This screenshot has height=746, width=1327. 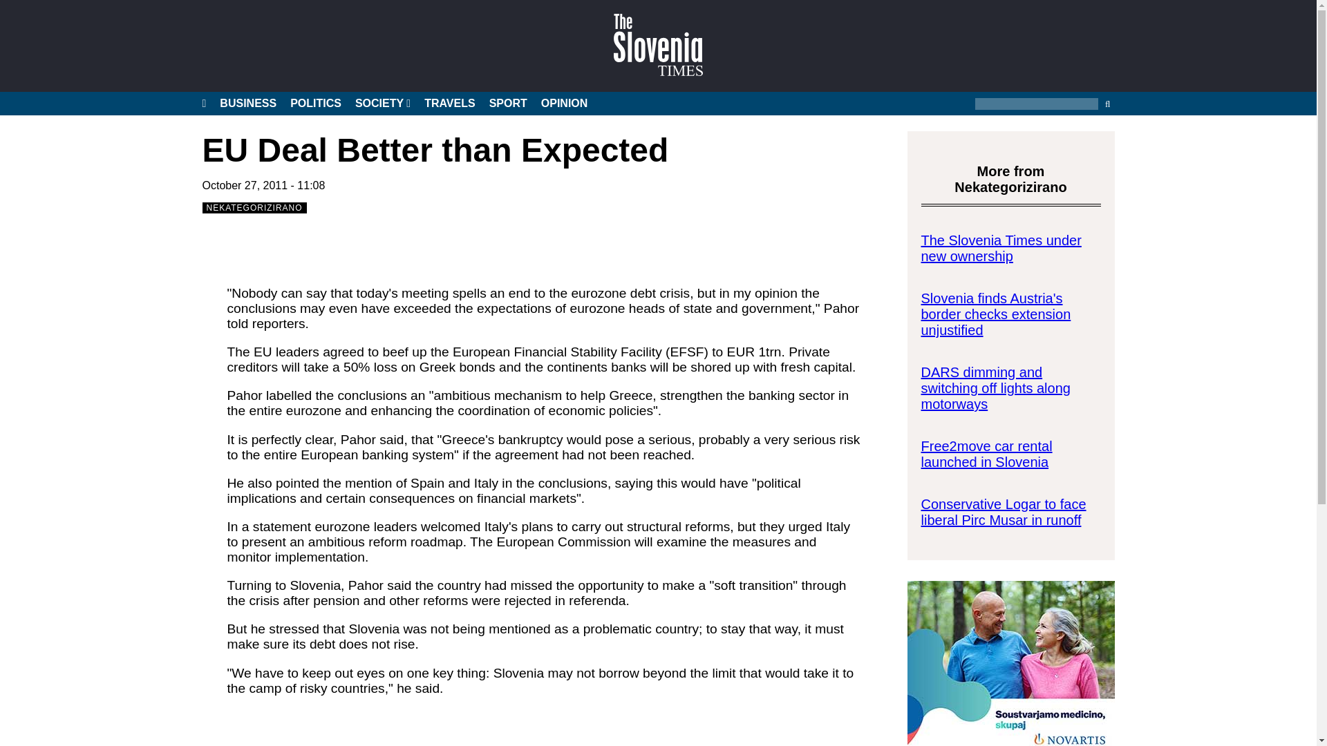 I want to click on BUSINESS, so click(x=247, y=104).